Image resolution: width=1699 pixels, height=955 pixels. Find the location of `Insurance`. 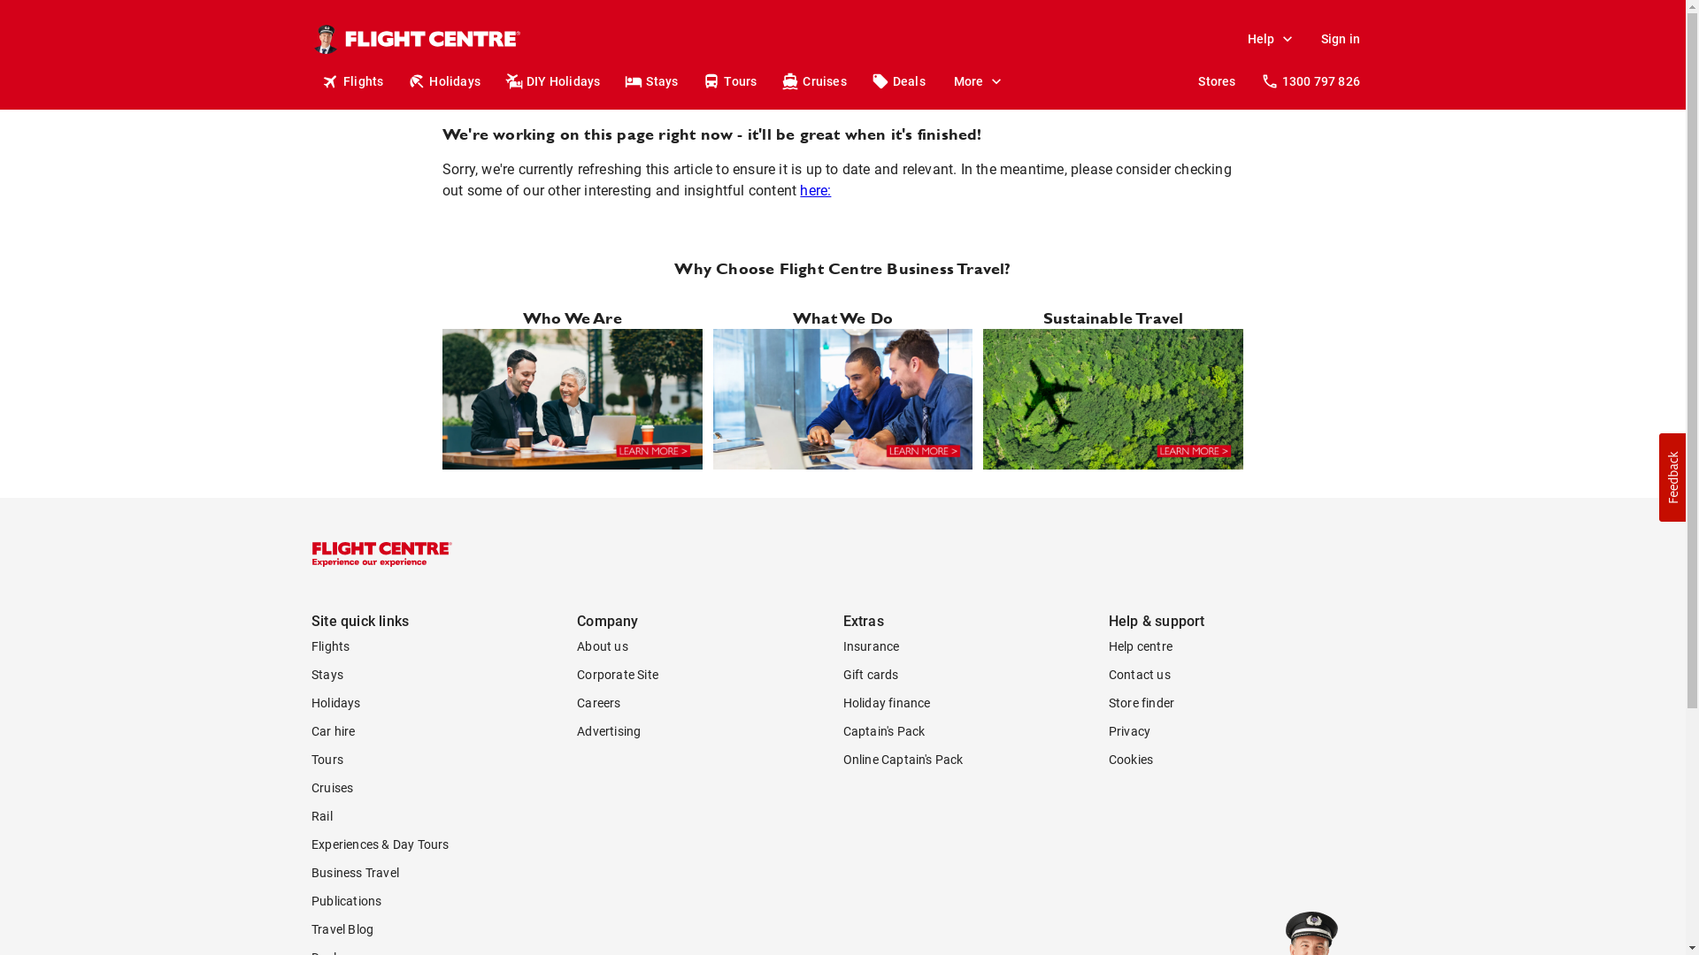

Insurance is located at coordinates (975, 646).